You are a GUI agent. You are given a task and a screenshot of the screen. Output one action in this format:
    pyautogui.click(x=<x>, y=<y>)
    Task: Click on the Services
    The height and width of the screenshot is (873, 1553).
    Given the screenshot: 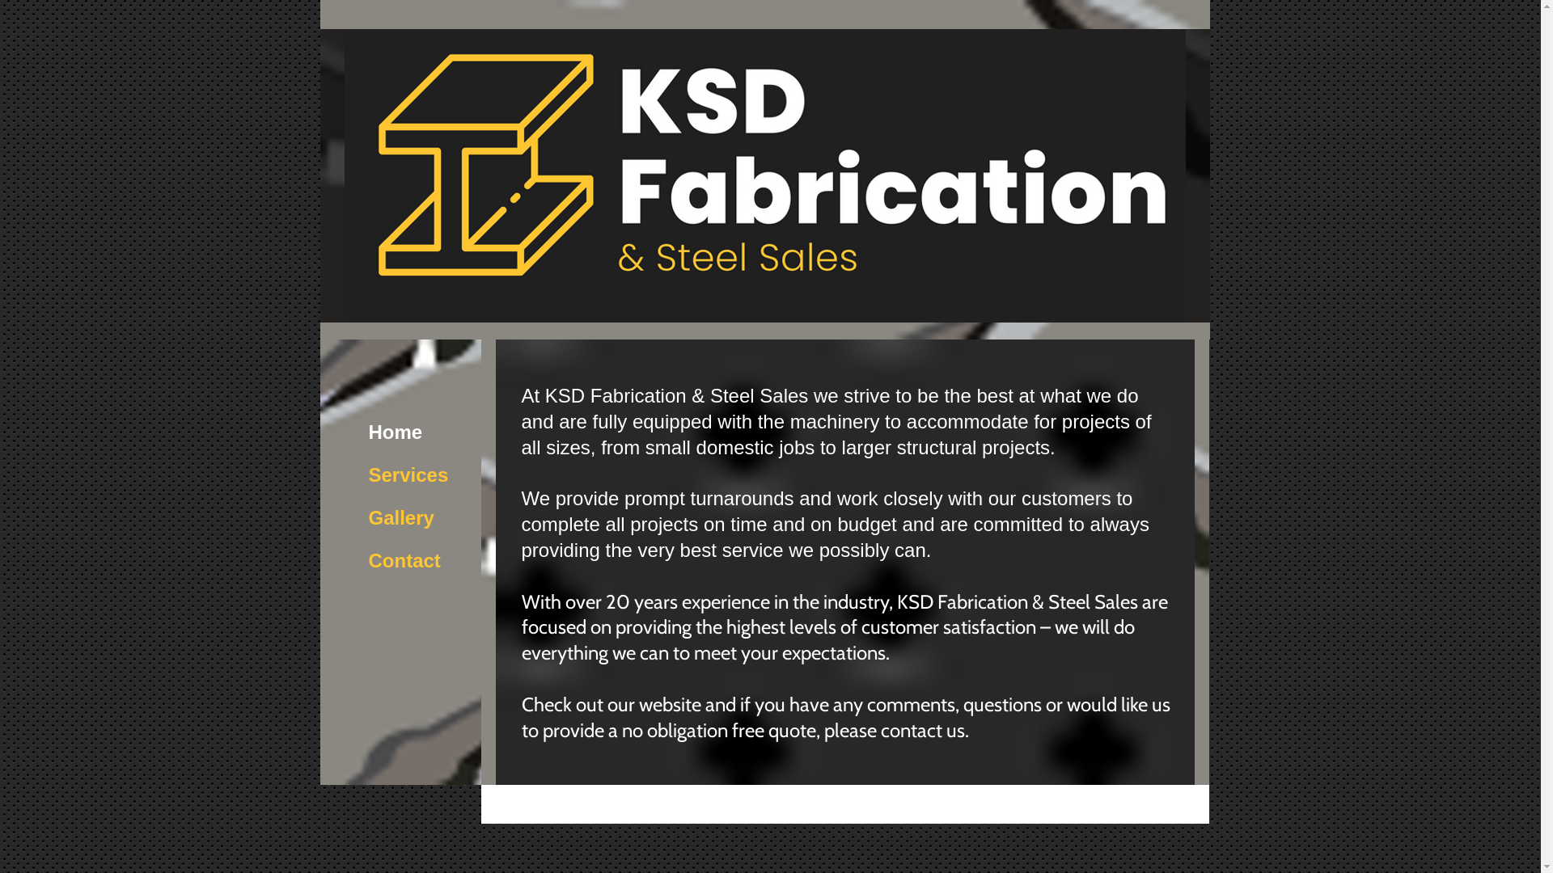 What is the action you would take?
    pyautogui.click(x=409, y=475)
    